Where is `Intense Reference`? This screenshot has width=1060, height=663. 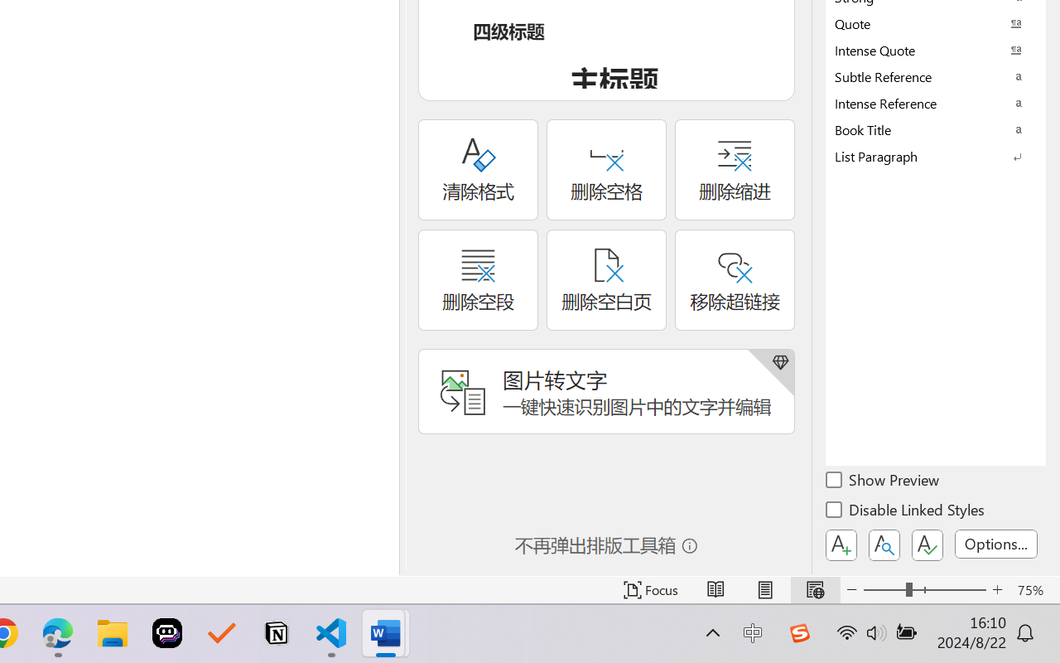 Intense Reference is located at coordinates (936, 103).